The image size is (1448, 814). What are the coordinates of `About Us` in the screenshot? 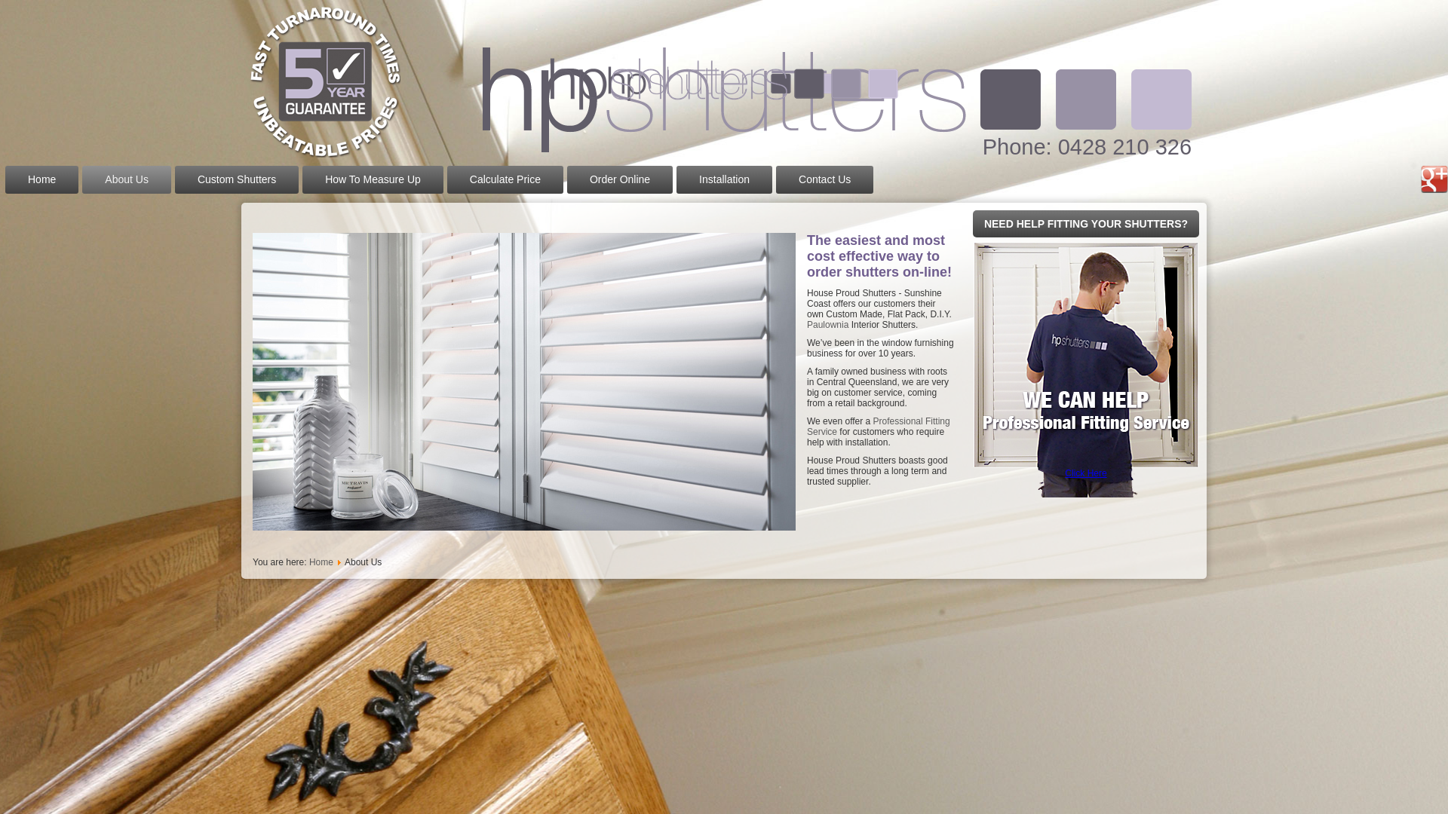 It's located at (127, 179).